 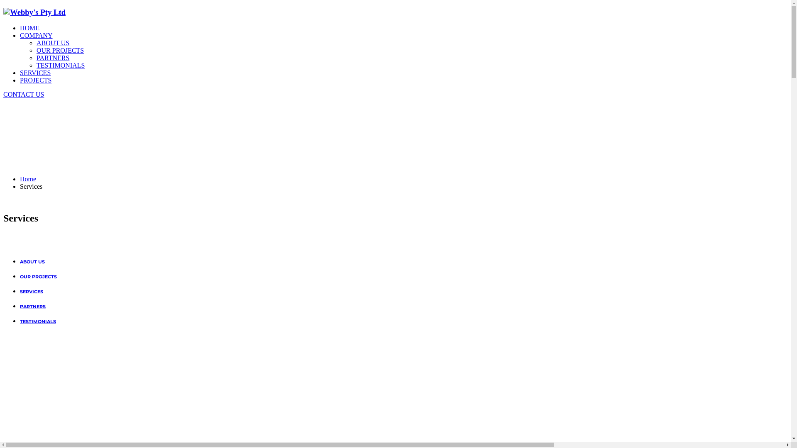 I want to click on PARTNERS, so click(x=53, y=58).